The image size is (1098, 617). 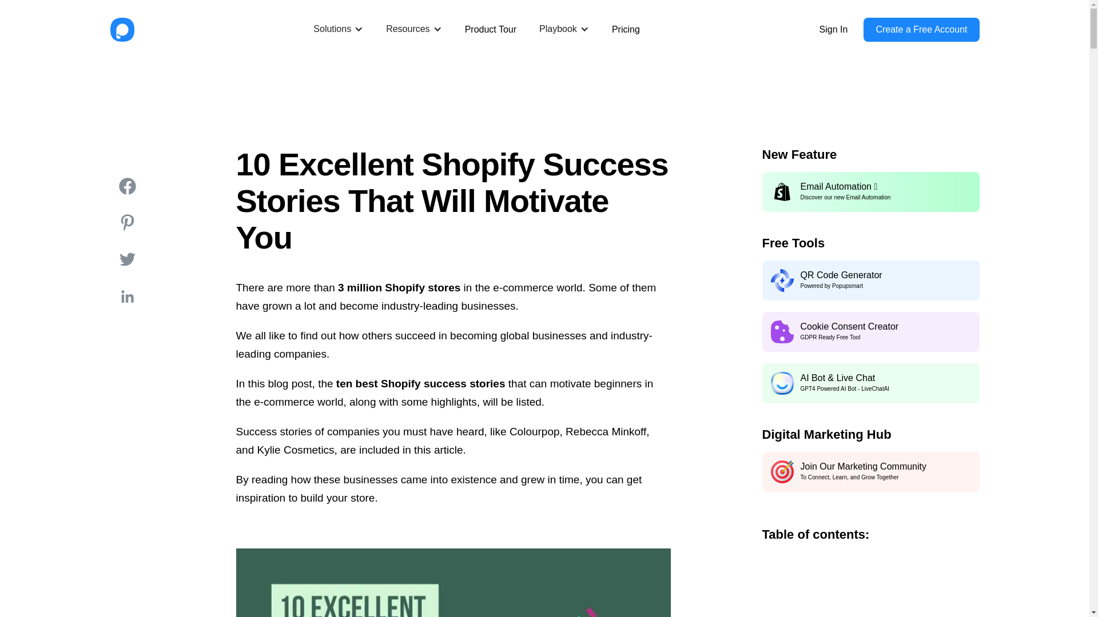 I want to click on Product Tour, so click(x=490, y=30).